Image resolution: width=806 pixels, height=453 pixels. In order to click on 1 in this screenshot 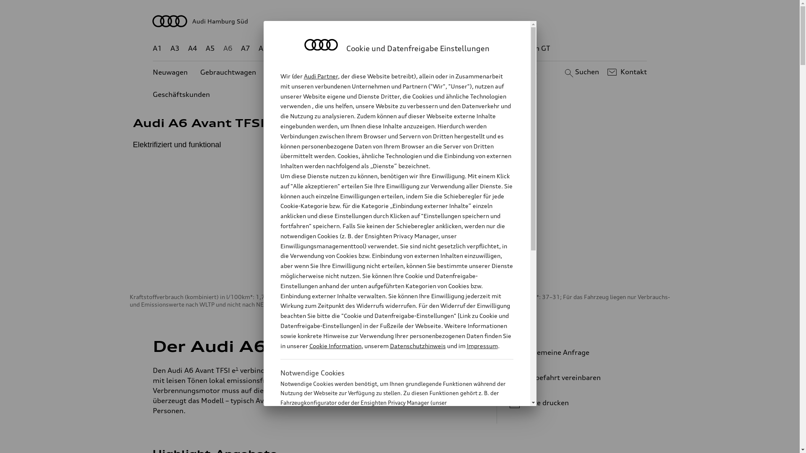, I will do `click(237, 368)`.